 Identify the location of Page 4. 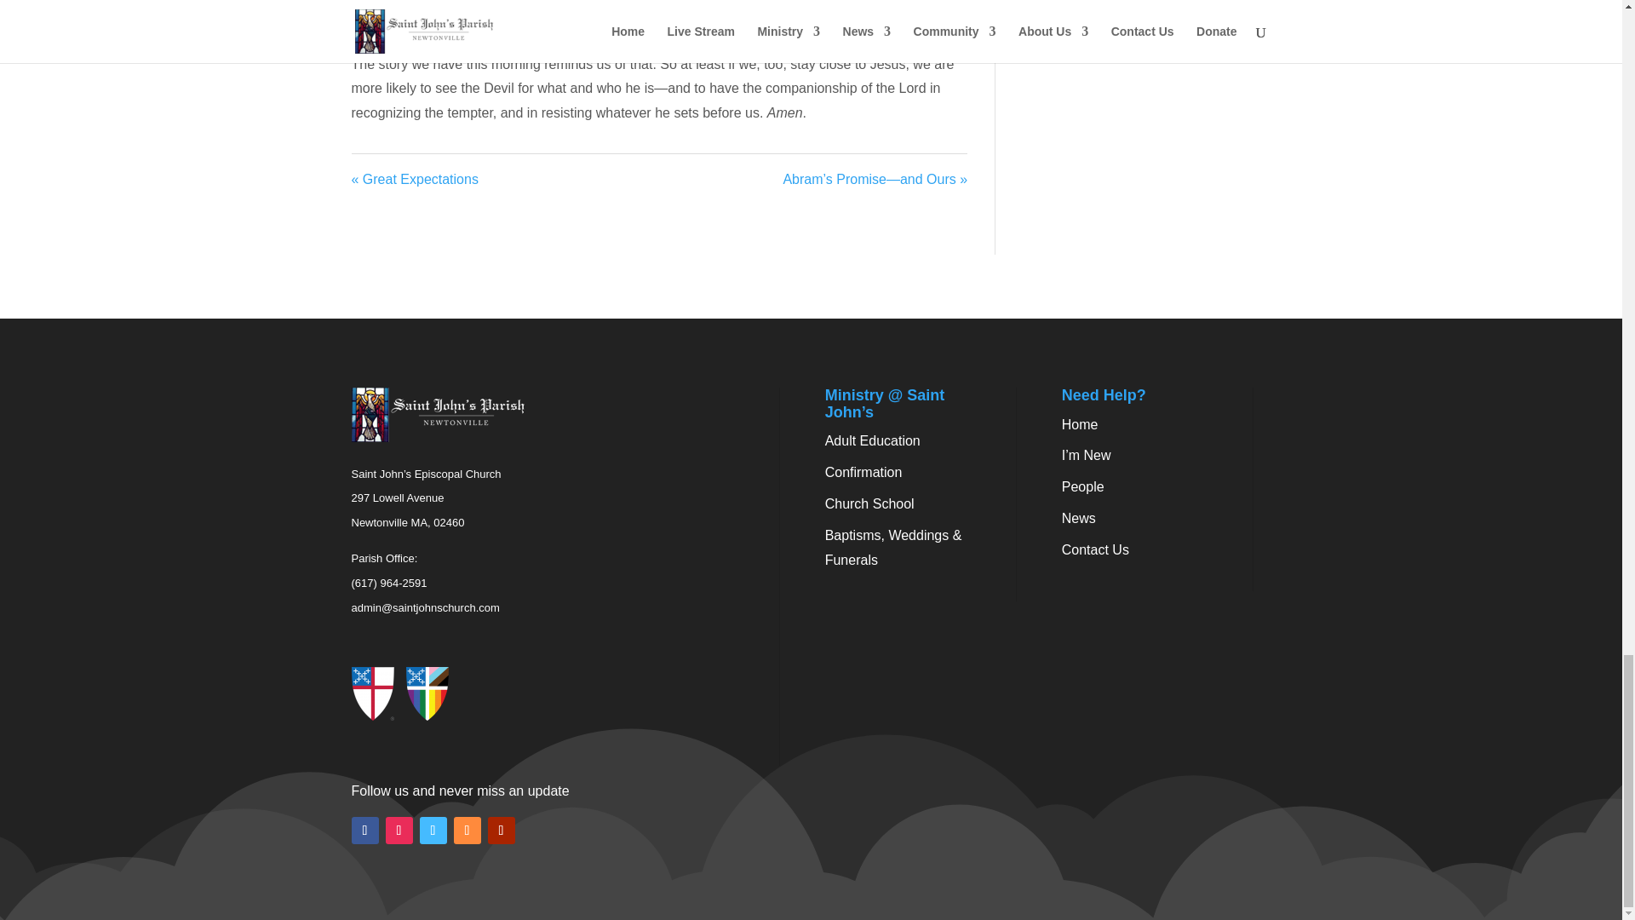
(659, 63).